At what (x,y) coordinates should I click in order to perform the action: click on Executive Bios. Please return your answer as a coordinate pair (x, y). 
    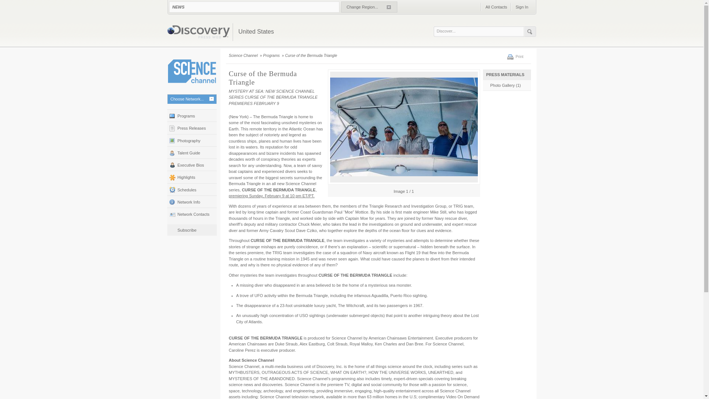
    Looking at the image, I should click on (191, 164).